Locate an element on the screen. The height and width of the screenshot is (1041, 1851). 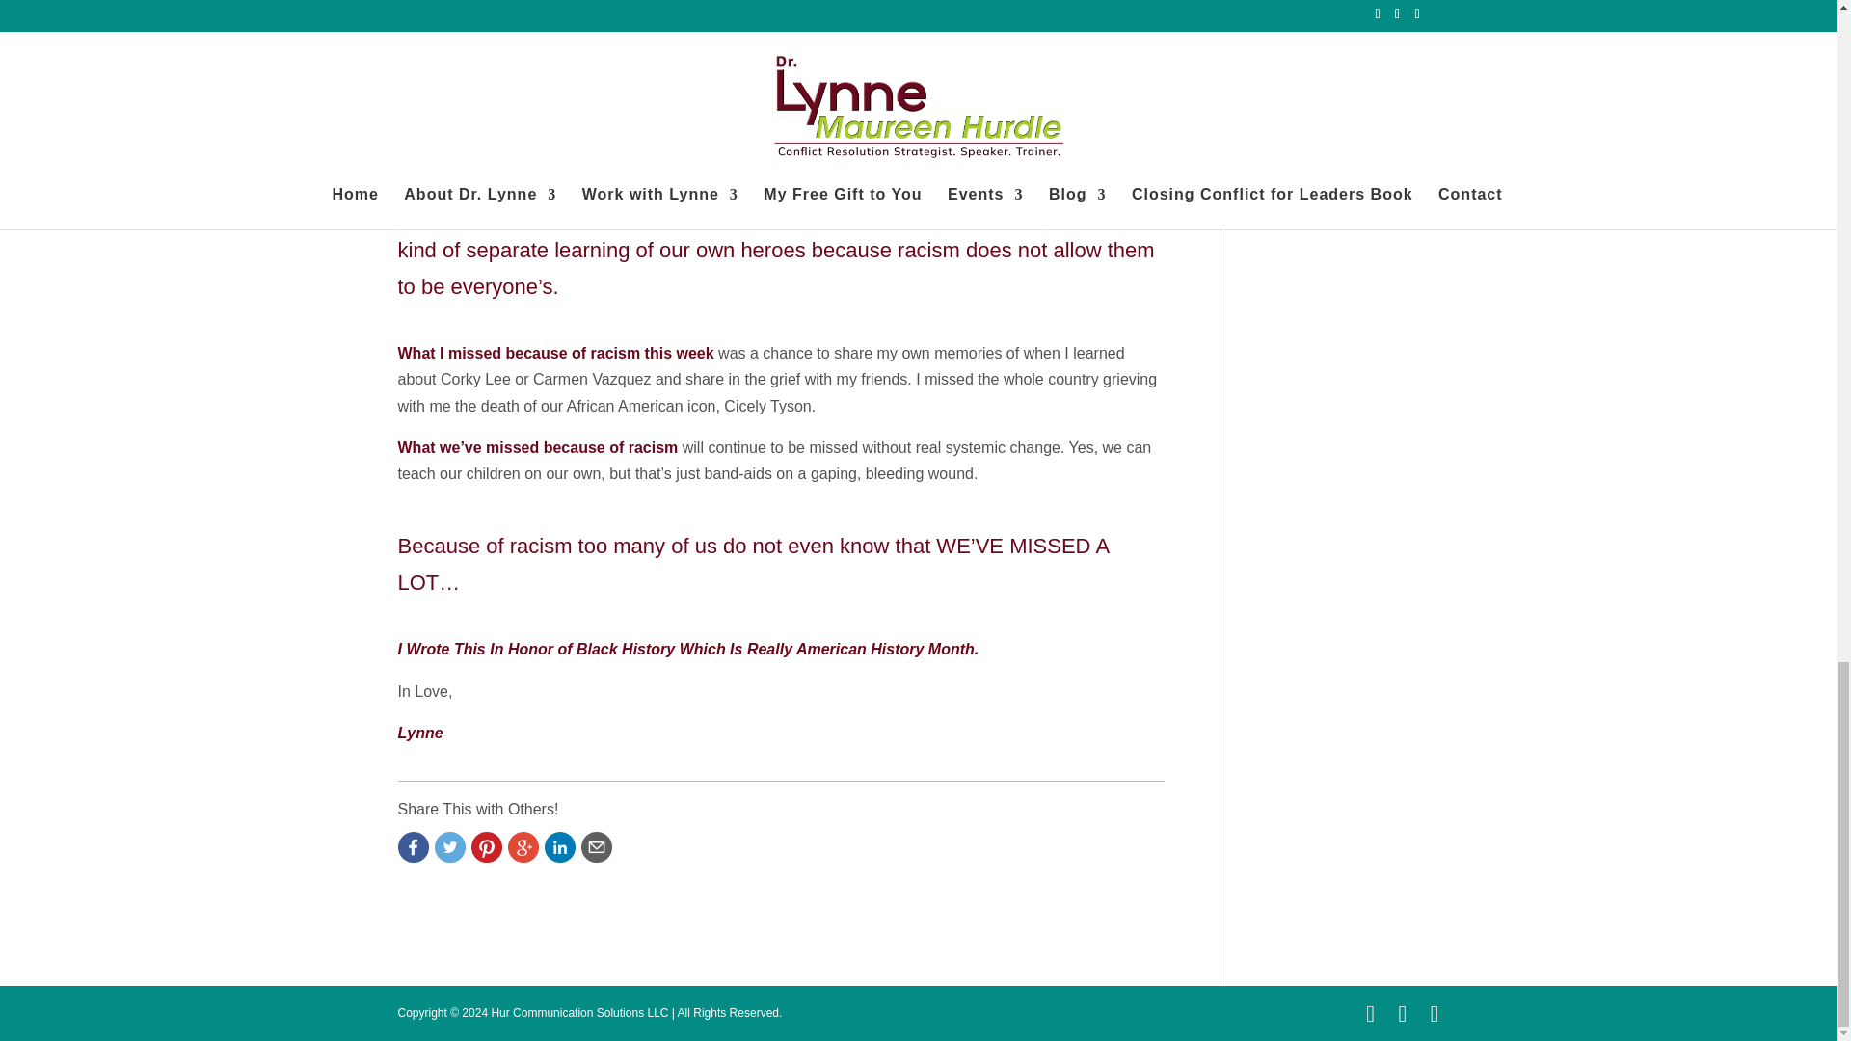
Click to share by Email is located at coordinates (596, 846).